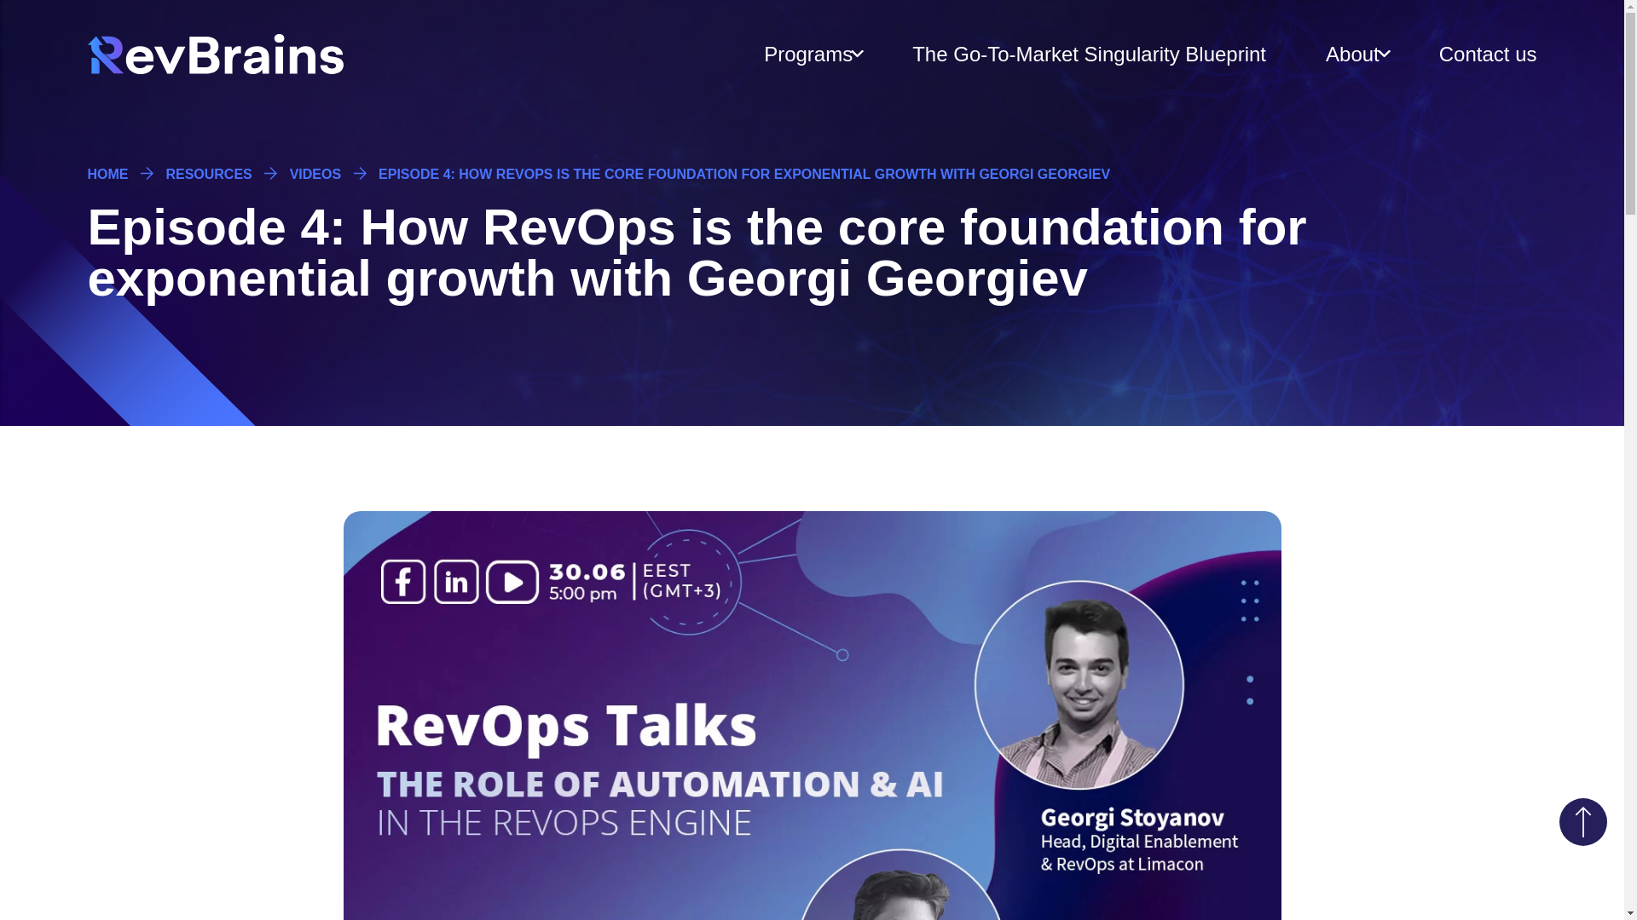 This screenshot has height=920, width=1637. Describe the element at coordinates (107, 174) in the screenshot. I see `HOME` at that location.